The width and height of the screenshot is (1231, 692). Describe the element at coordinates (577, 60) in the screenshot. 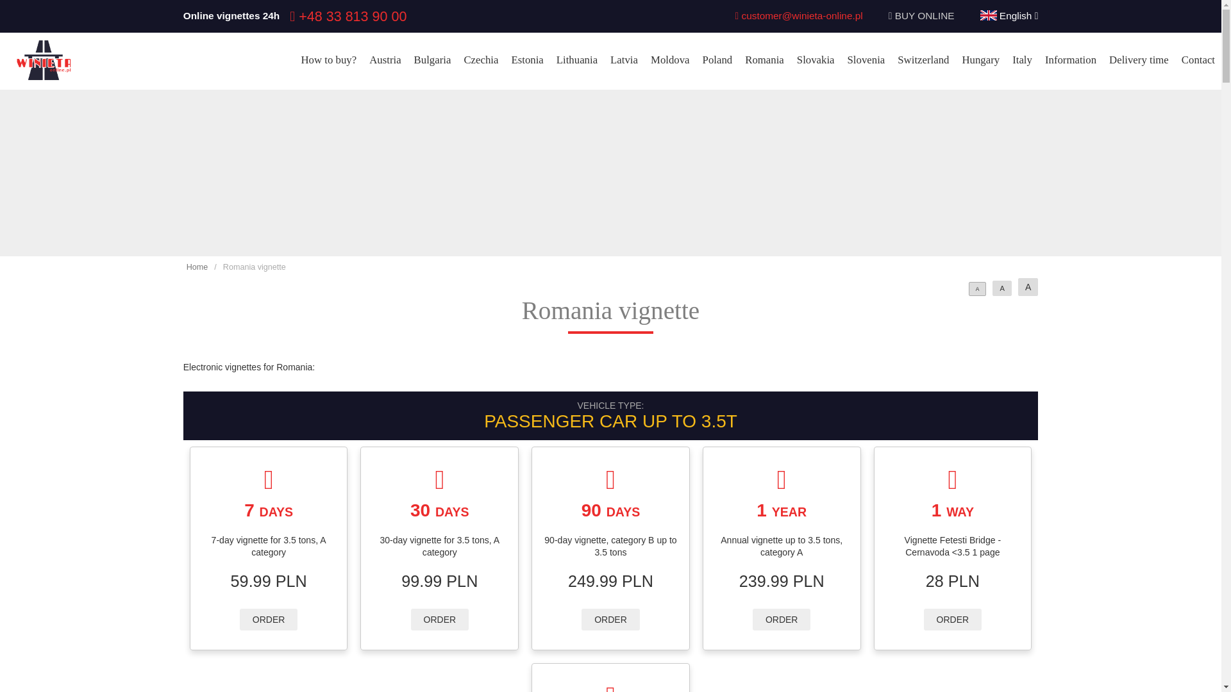

I see `Lithuania` at that location.